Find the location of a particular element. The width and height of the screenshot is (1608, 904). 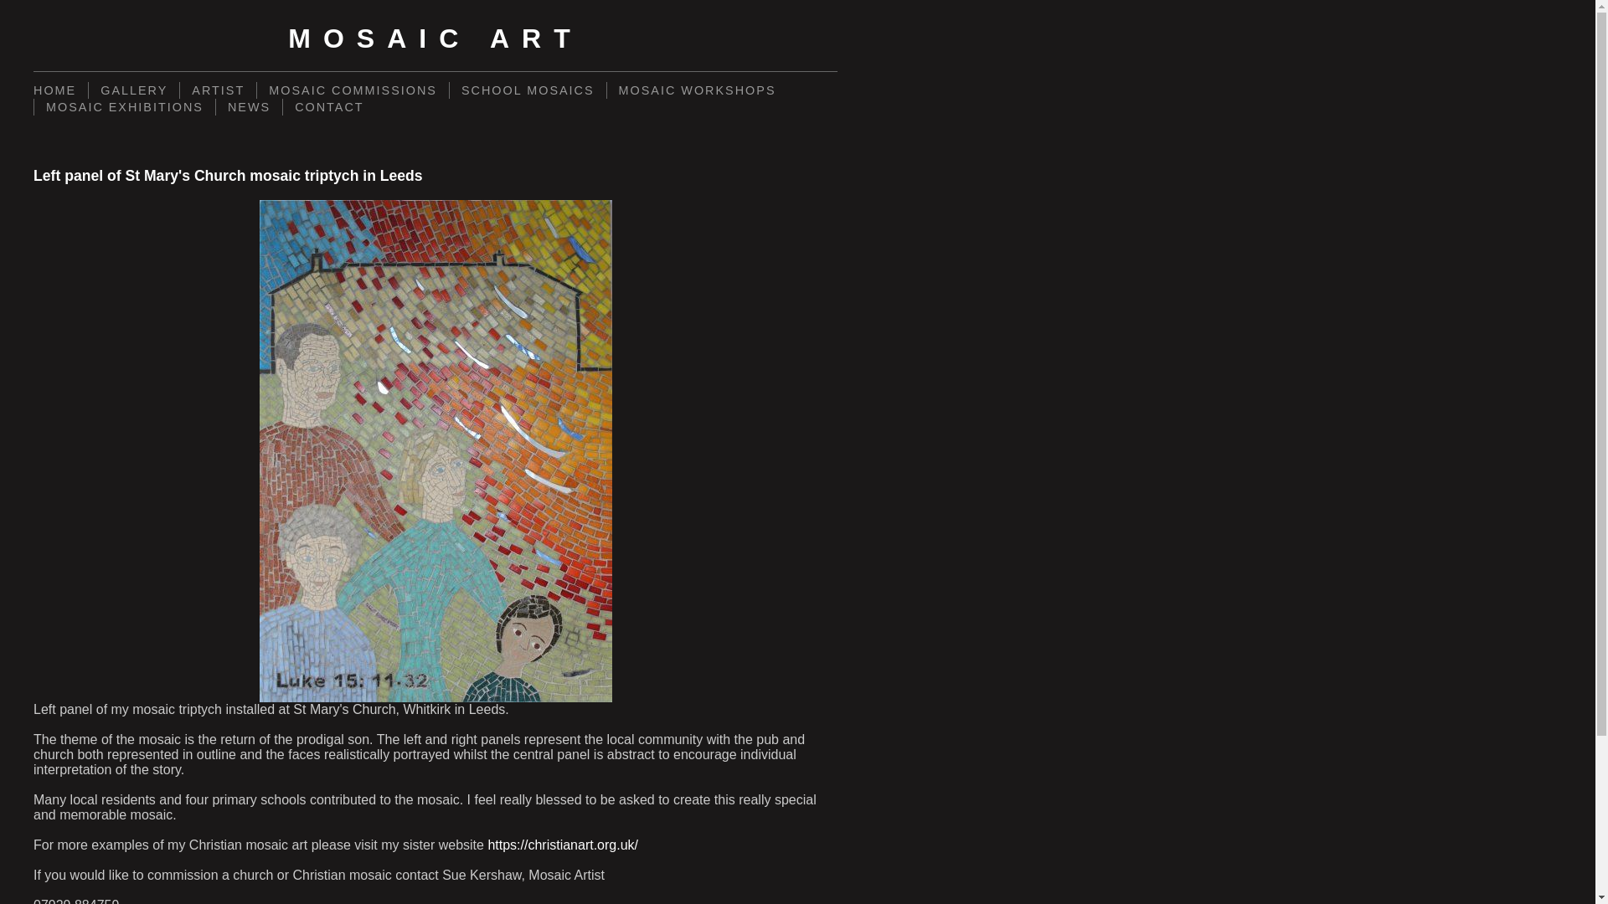

MOSAIC ART is located at coordinates (435, 39).